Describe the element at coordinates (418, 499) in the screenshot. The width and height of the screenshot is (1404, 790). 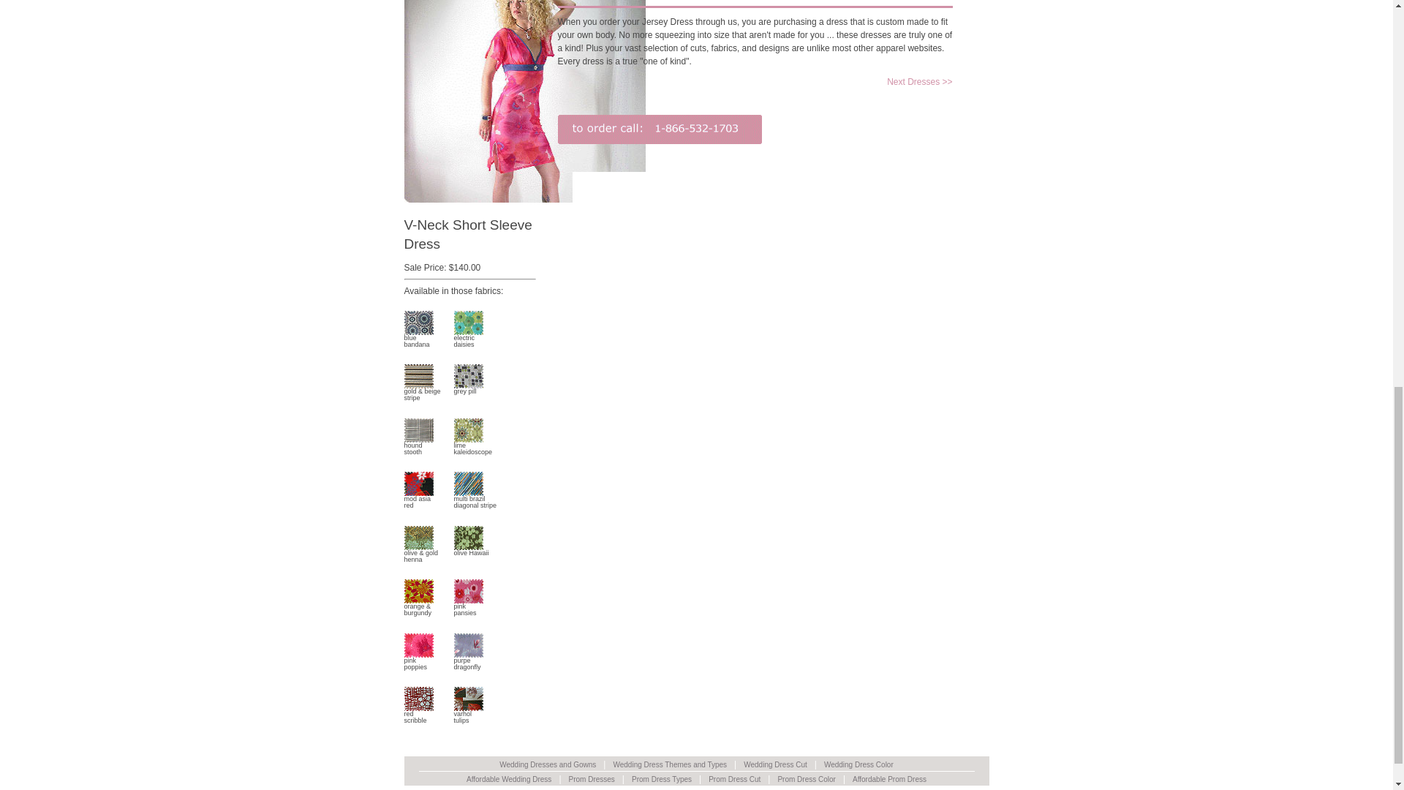
I see `olive Hawaii` at that location.